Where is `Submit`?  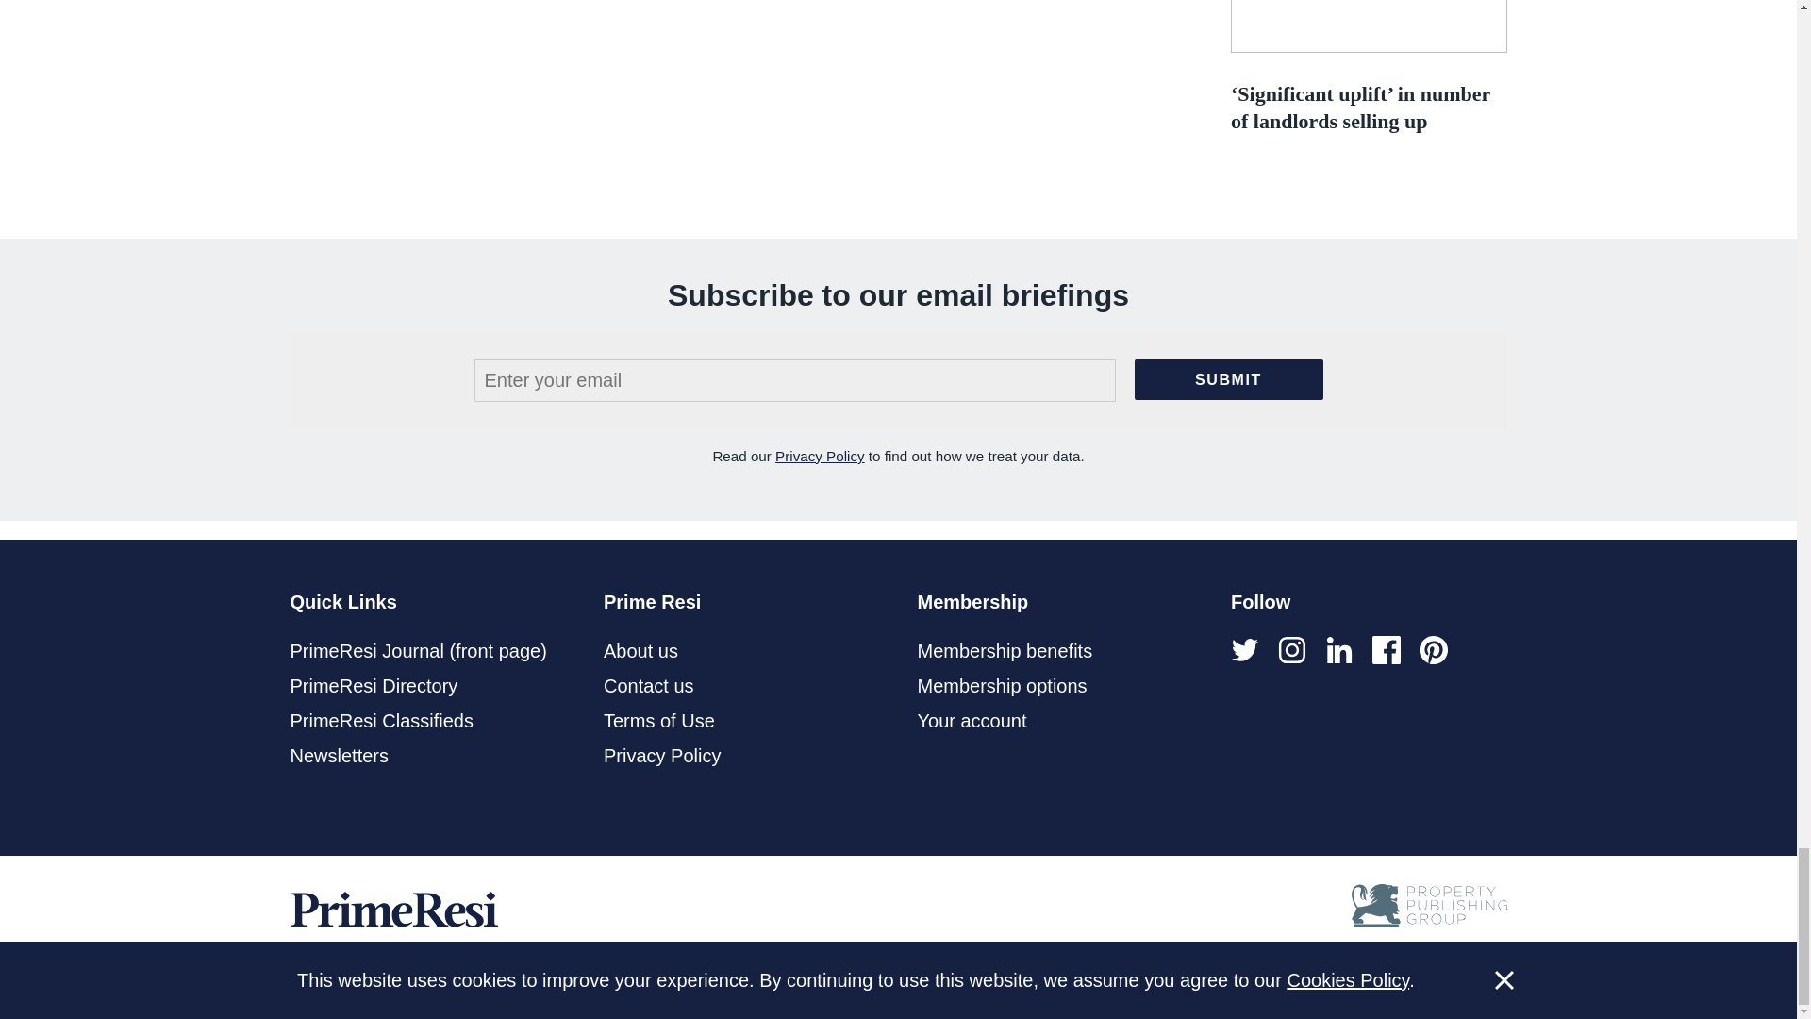
Submit is located at coordinates (1227, 379).